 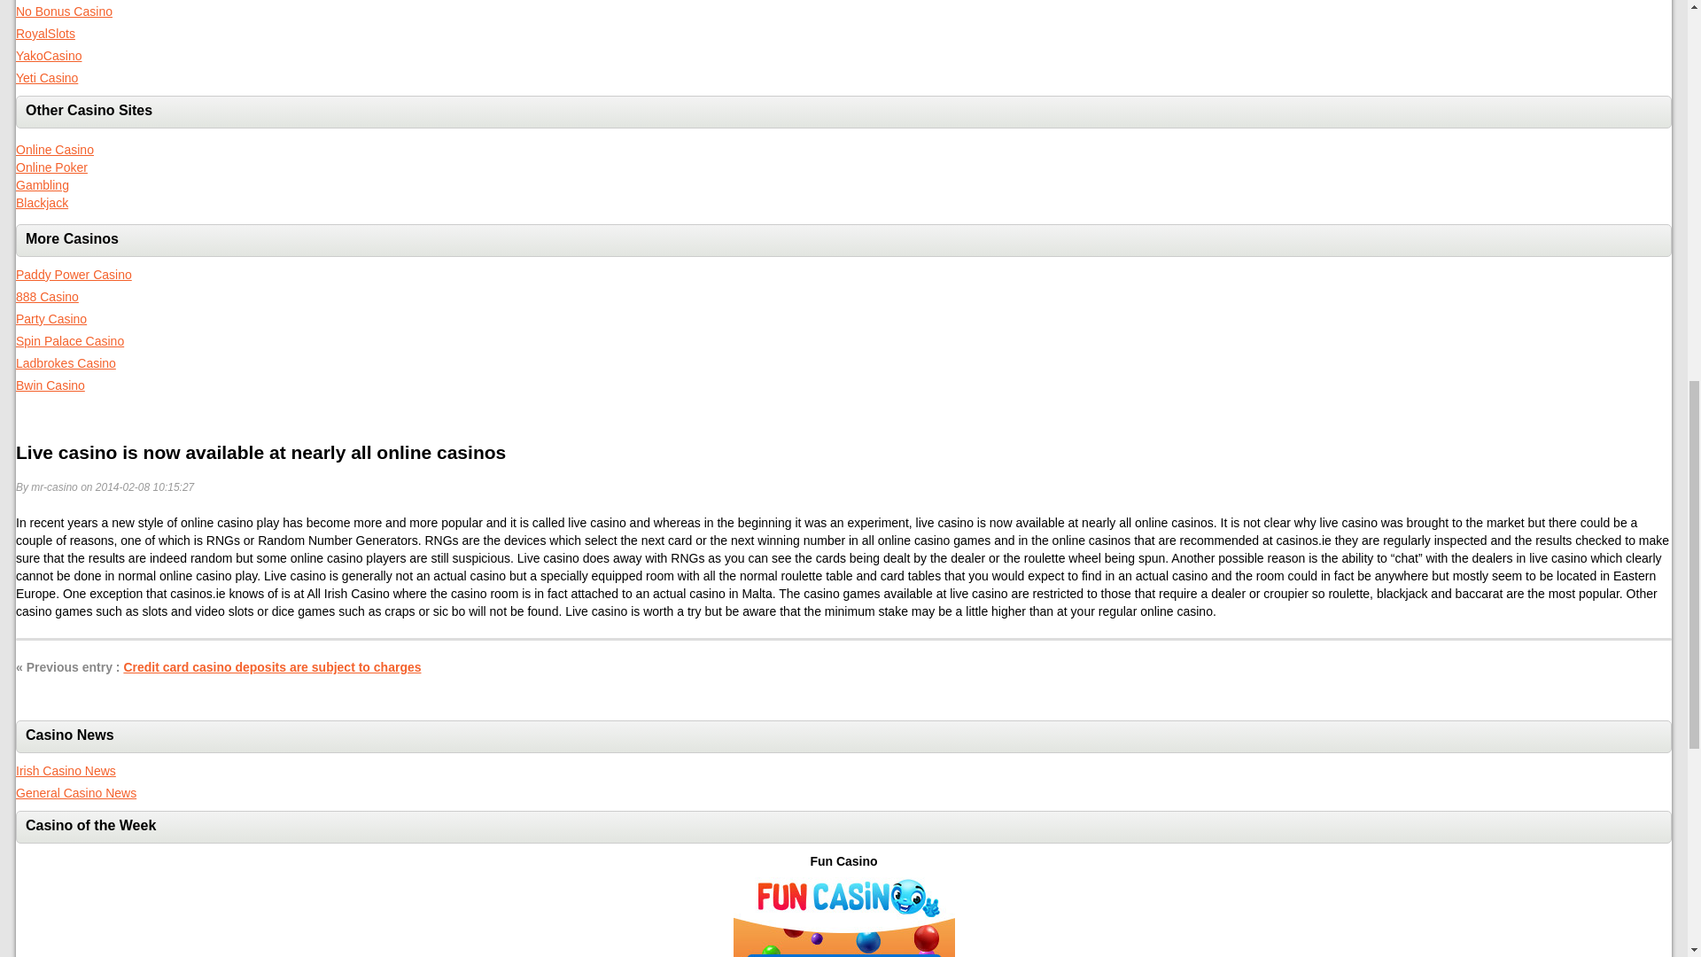 I want to click on RoyalSlots, so click(x=44, y=34).